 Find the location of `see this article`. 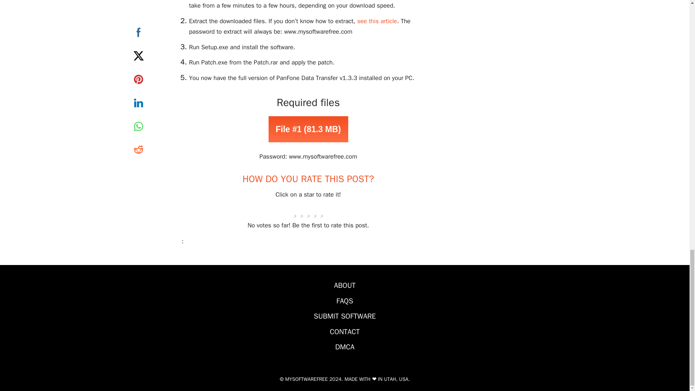

see this article is located at coordinates (377, 21).